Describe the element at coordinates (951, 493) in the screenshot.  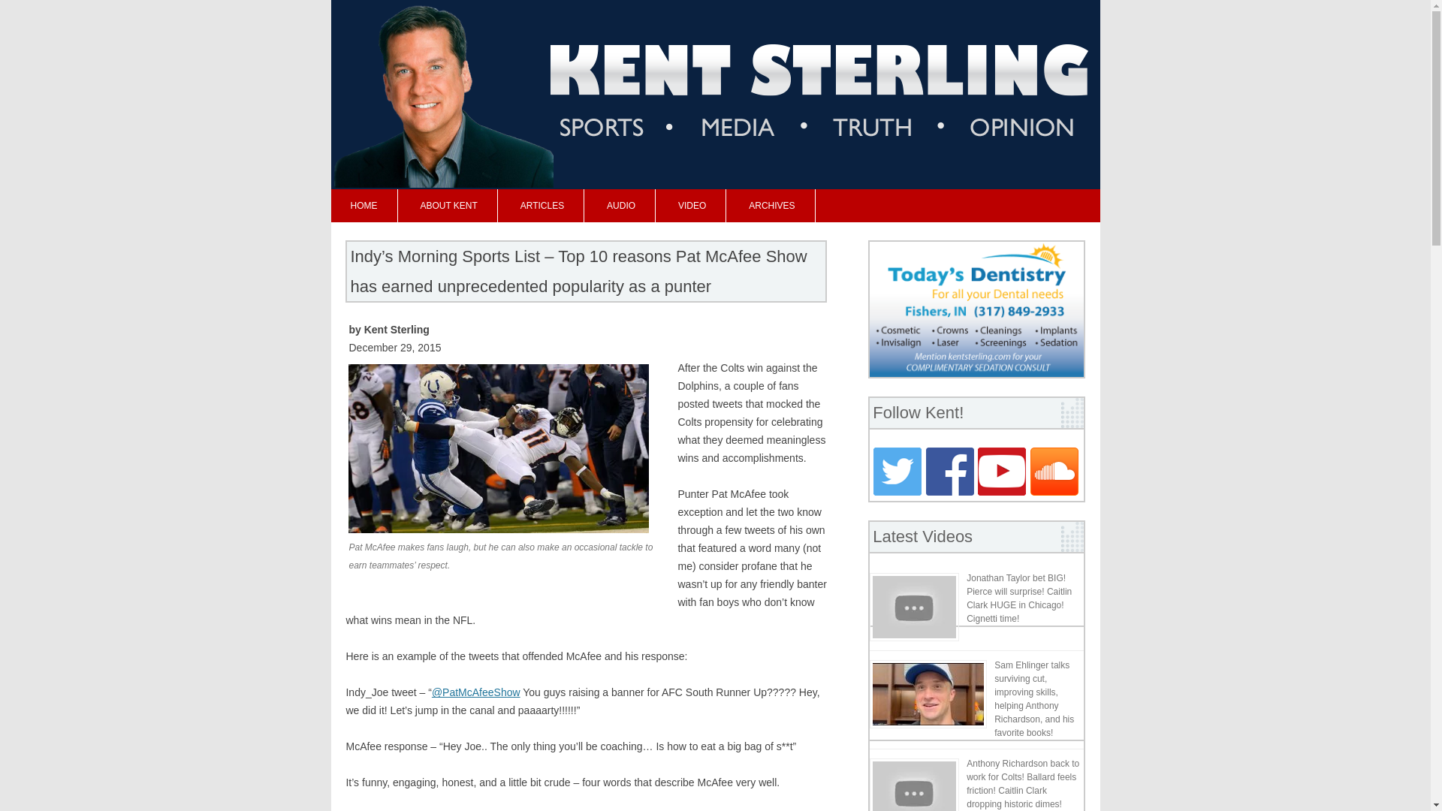
I see `Kent Sterling on Facebook` at that location.